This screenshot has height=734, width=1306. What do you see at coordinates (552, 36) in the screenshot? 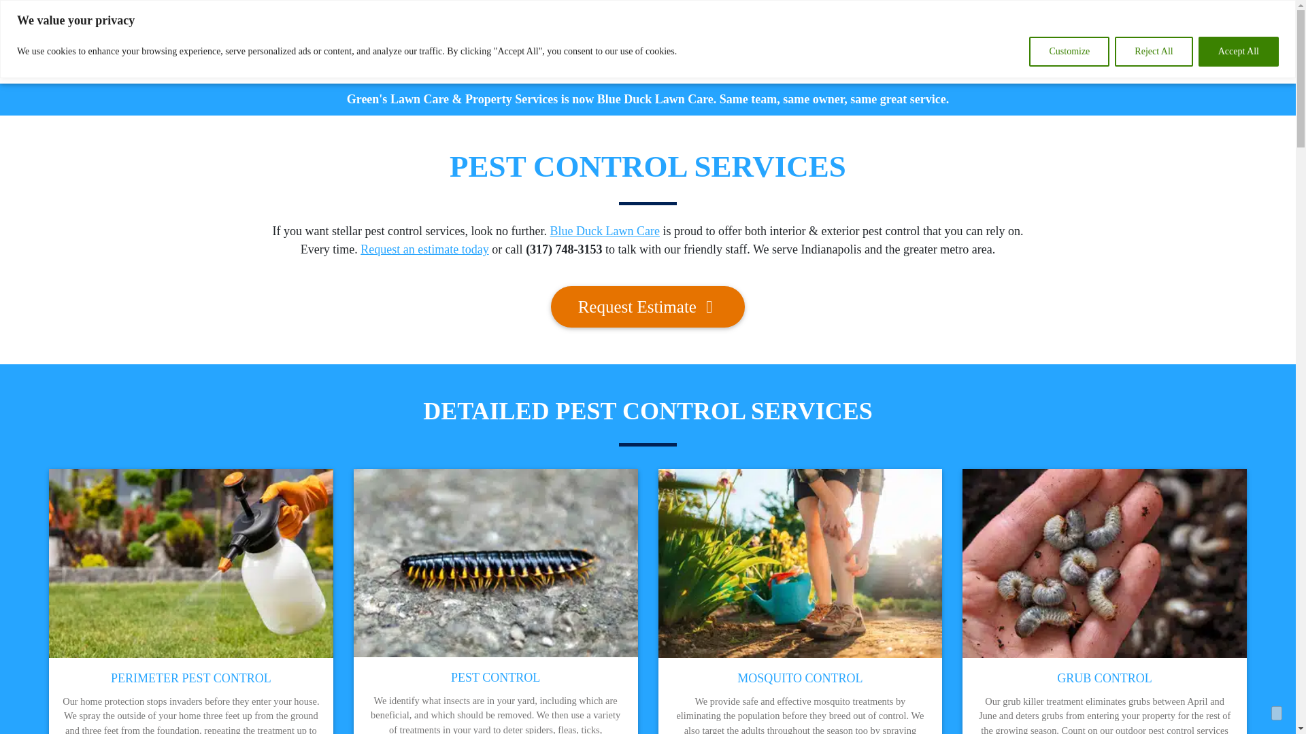
I see `Lawn Care` at bounding box center [552, 36].